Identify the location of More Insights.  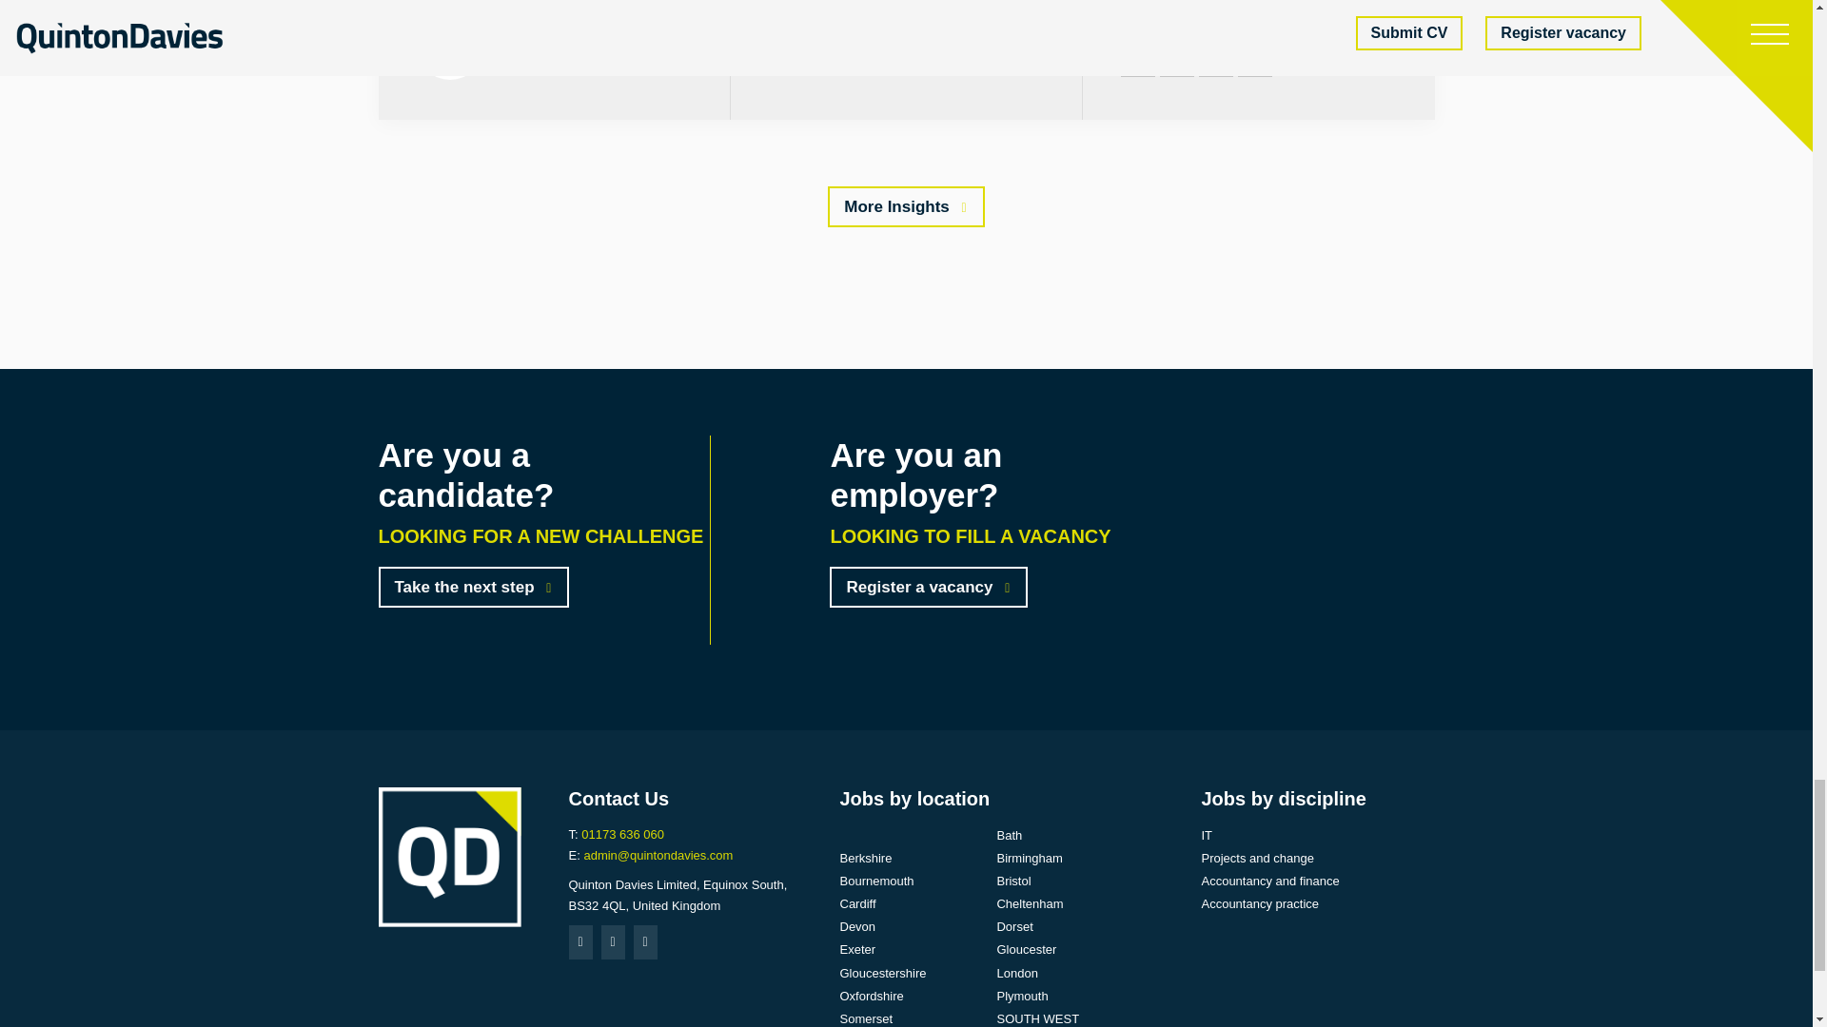
(906, 205).